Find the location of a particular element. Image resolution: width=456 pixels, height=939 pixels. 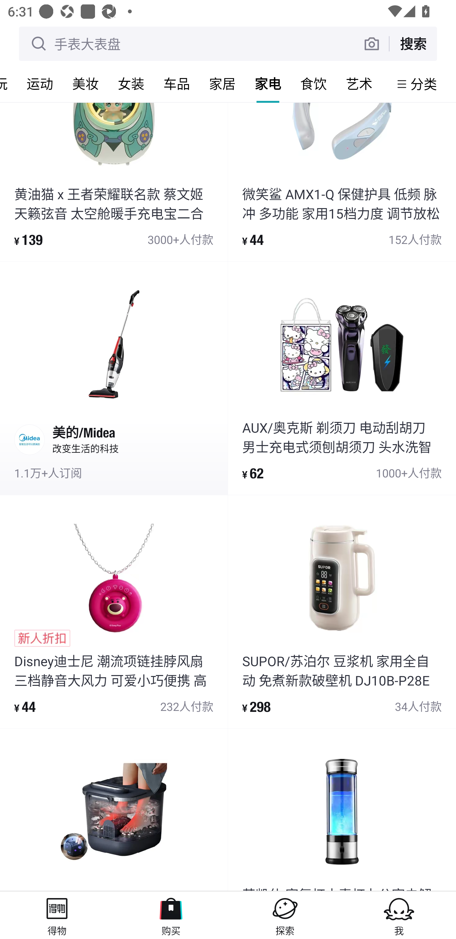

探索 is located at coordinates (285, 915).